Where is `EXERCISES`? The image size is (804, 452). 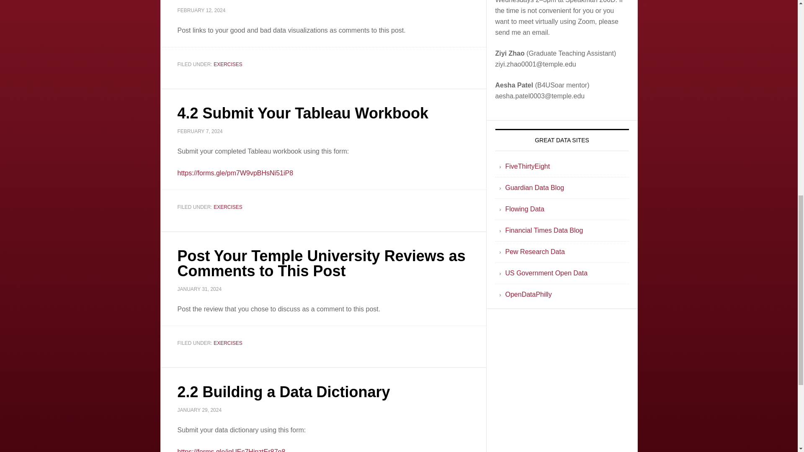 EXERCISES is located at coordinates (228, 64).